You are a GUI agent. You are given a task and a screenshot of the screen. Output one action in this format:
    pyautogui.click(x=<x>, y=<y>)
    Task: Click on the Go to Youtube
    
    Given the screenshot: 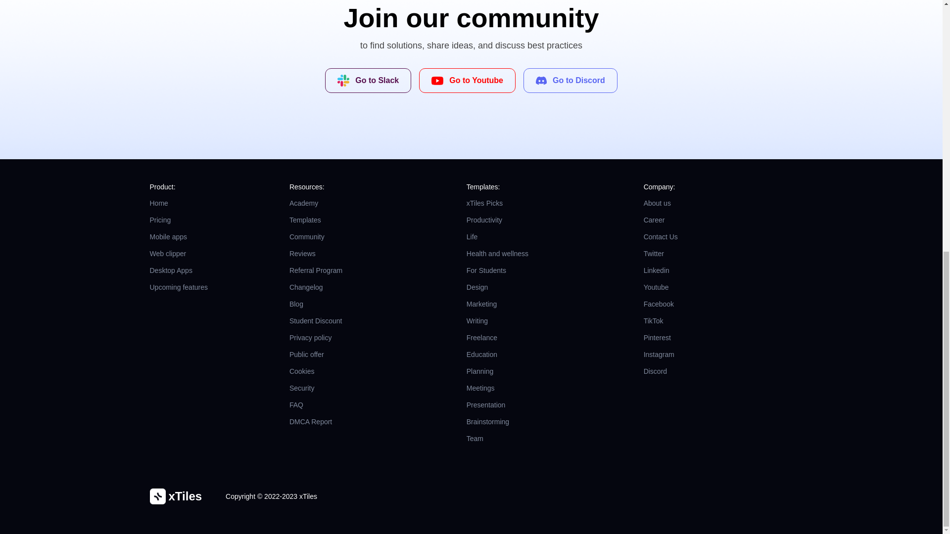 What is the action you would take?
    pyautogui.click(x=467, y=80)
    